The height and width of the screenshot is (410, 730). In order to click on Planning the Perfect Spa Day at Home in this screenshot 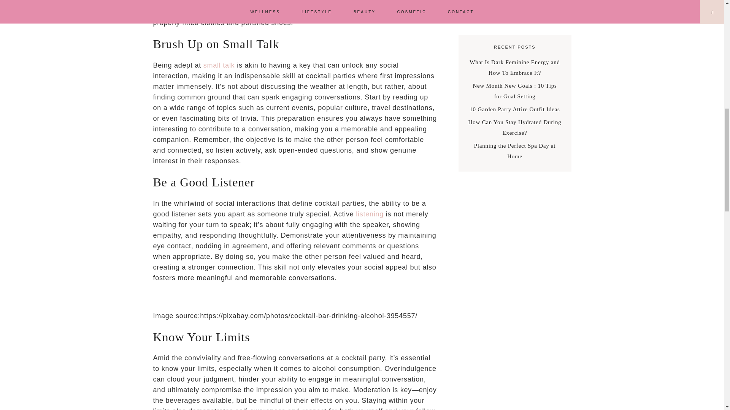, I will do `click(515, 151)`.